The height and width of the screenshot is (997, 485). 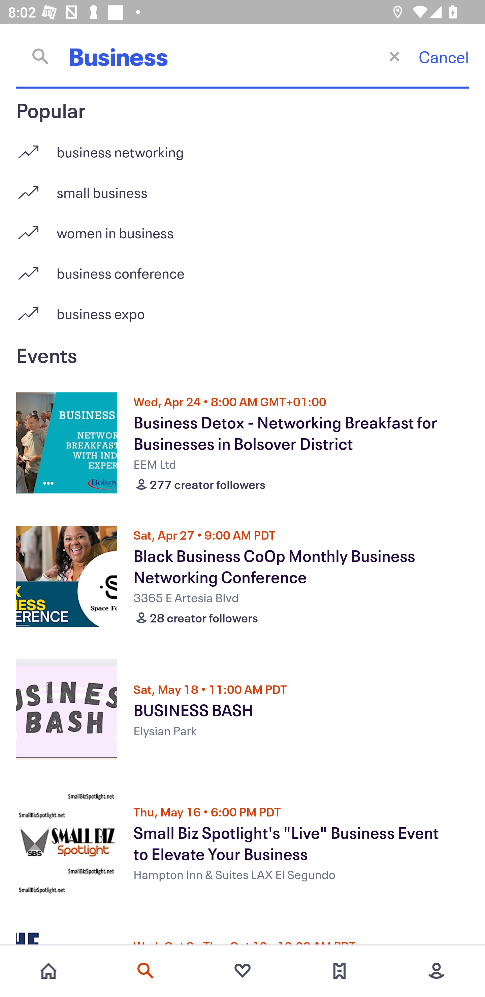 What do you see at coordinates (394, 56) in the screenshot?
I see `Close current screen` at bounding box center [394, 56].